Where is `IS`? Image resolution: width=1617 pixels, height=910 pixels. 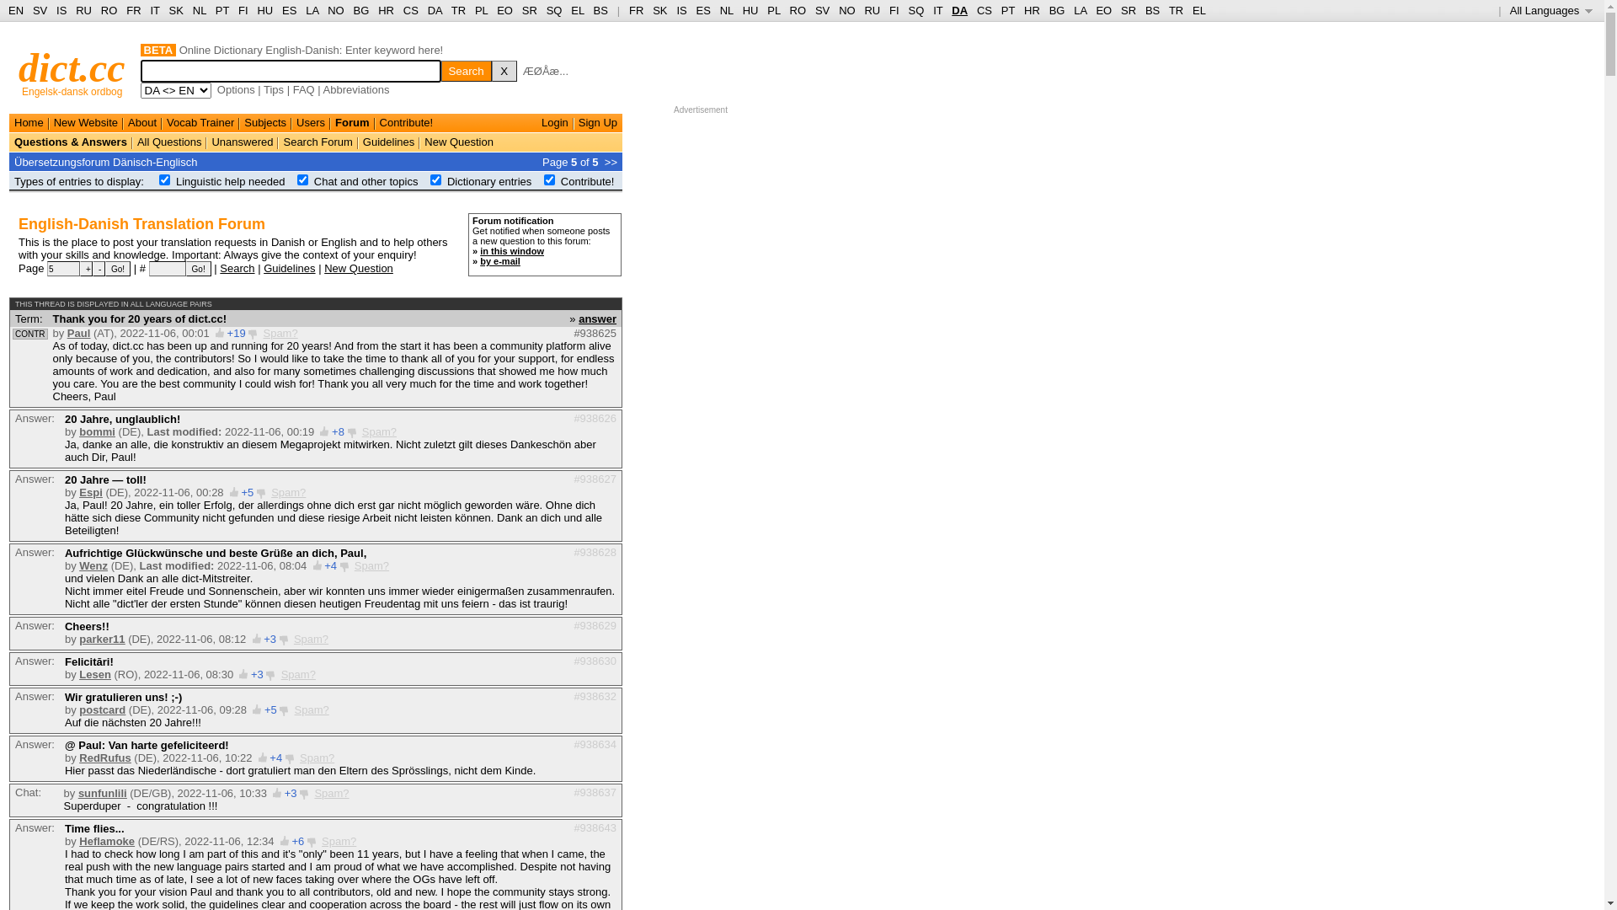 IS is located at coordinates (681, 10).